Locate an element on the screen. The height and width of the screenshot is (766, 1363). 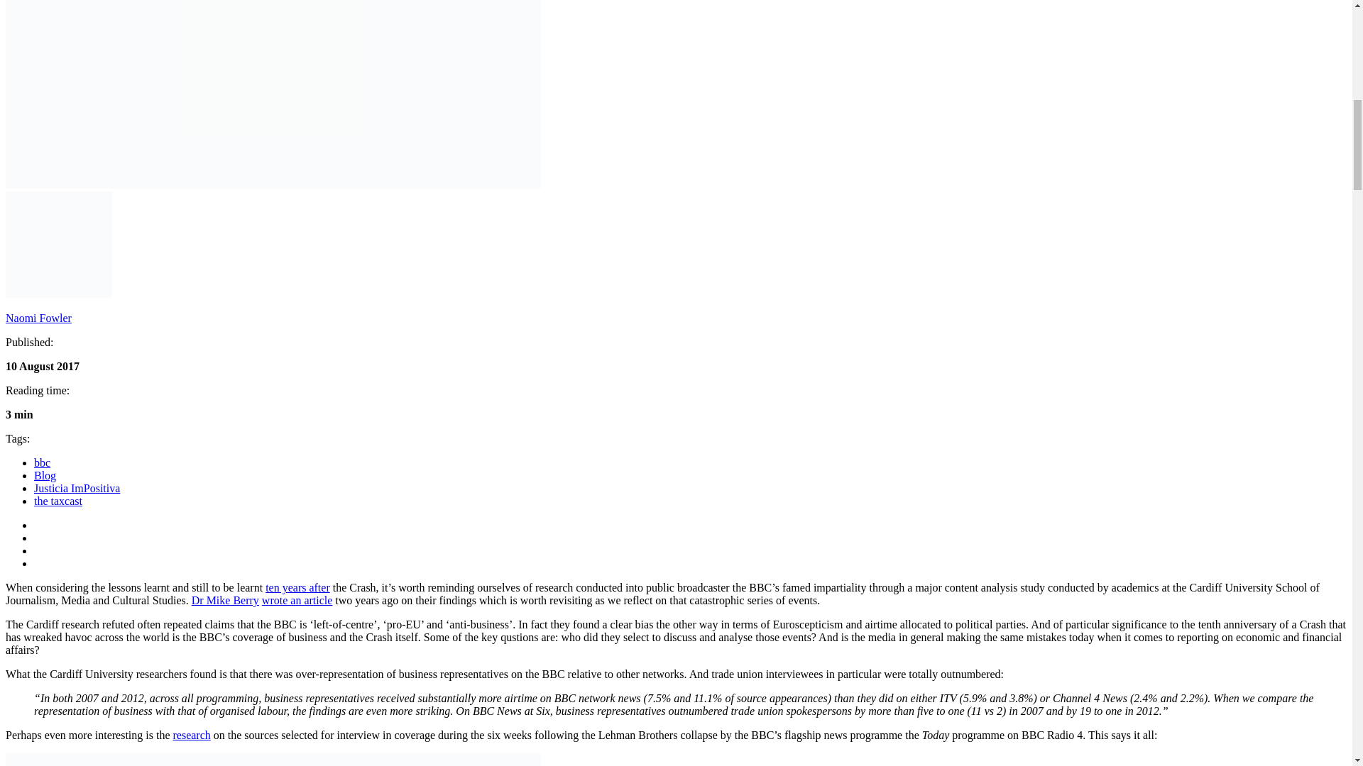
Naomi Fowler is located at coordinates (38, 318).